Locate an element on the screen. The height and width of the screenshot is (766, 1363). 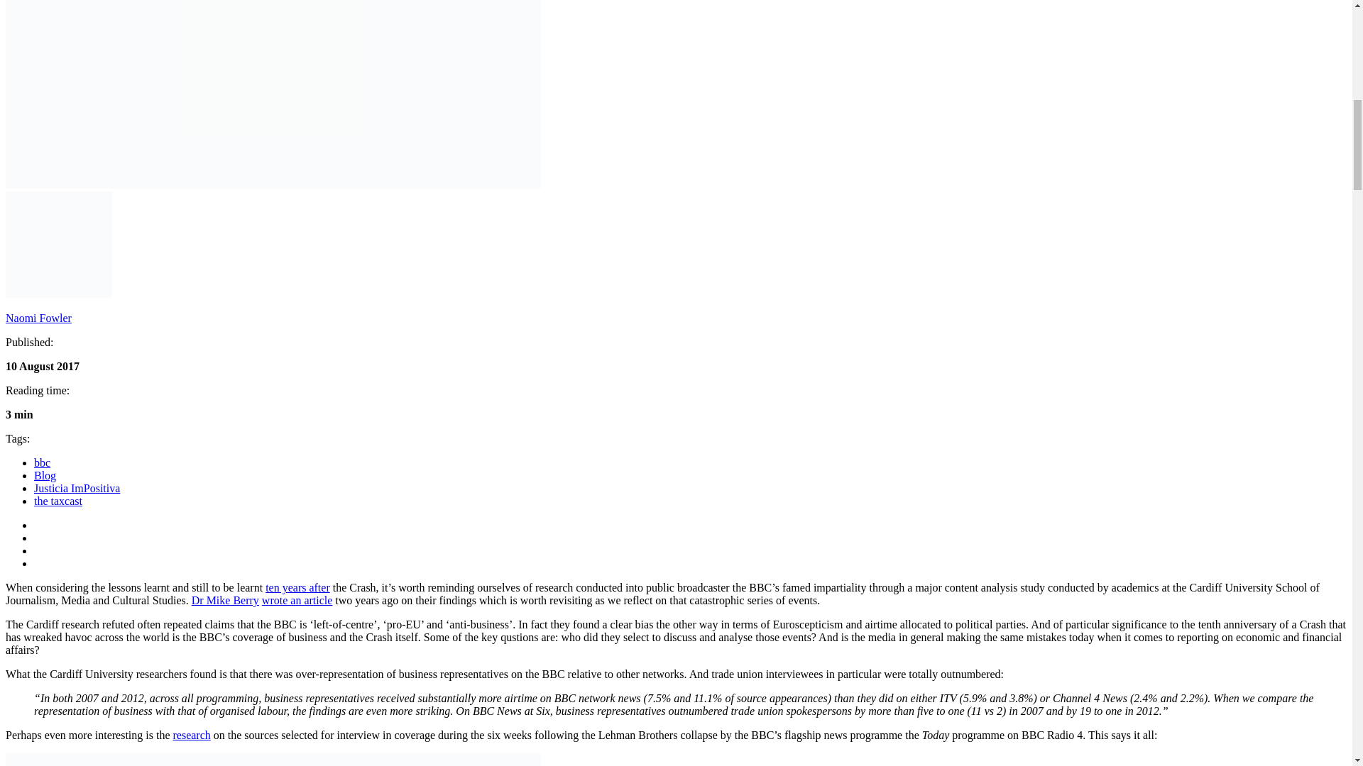
Naomi Fowler is located at coordinates (38, 318).